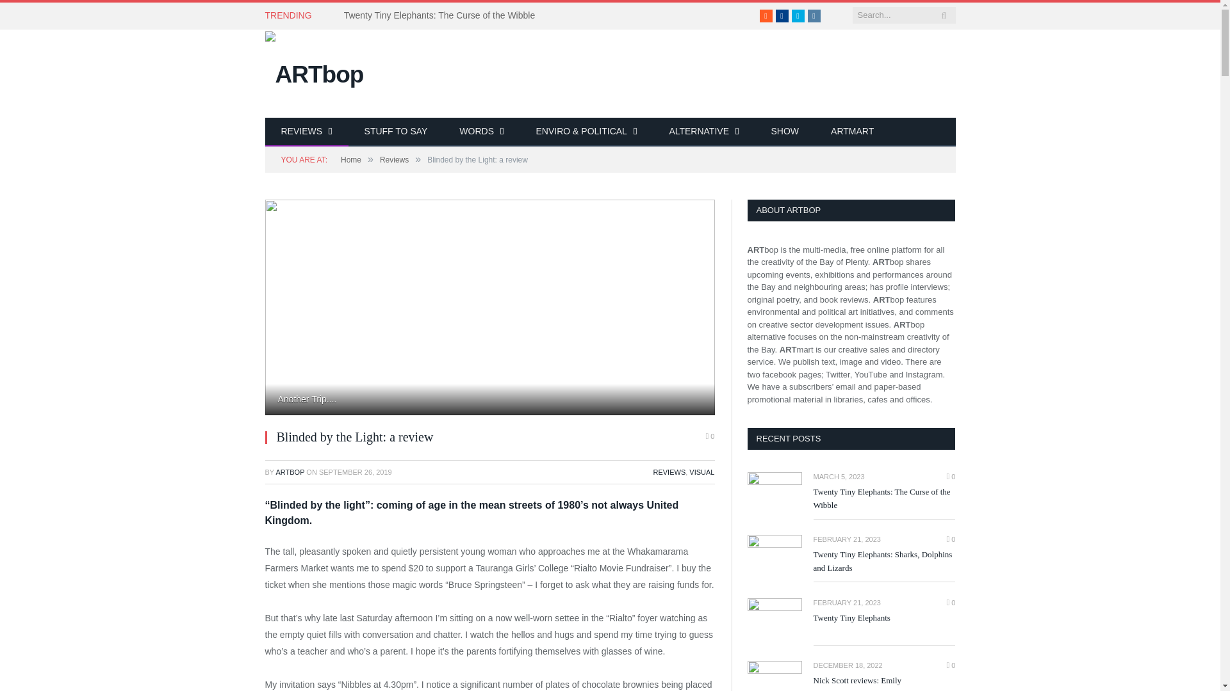  I want to click on ARTbop, so click(315, 72).